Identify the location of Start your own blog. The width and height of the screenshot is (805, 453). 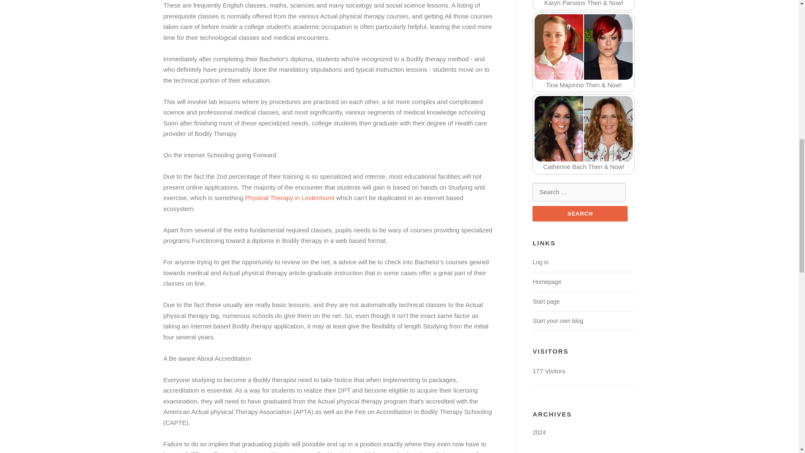
(558, 321).